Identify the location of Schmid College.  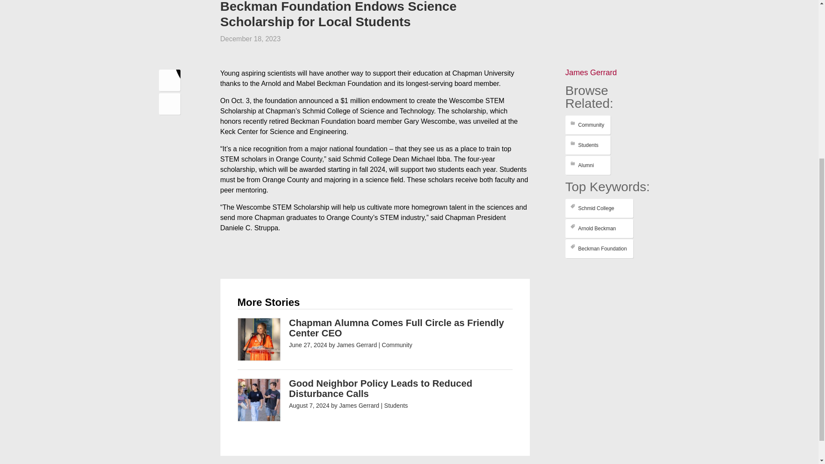
(599, 208).